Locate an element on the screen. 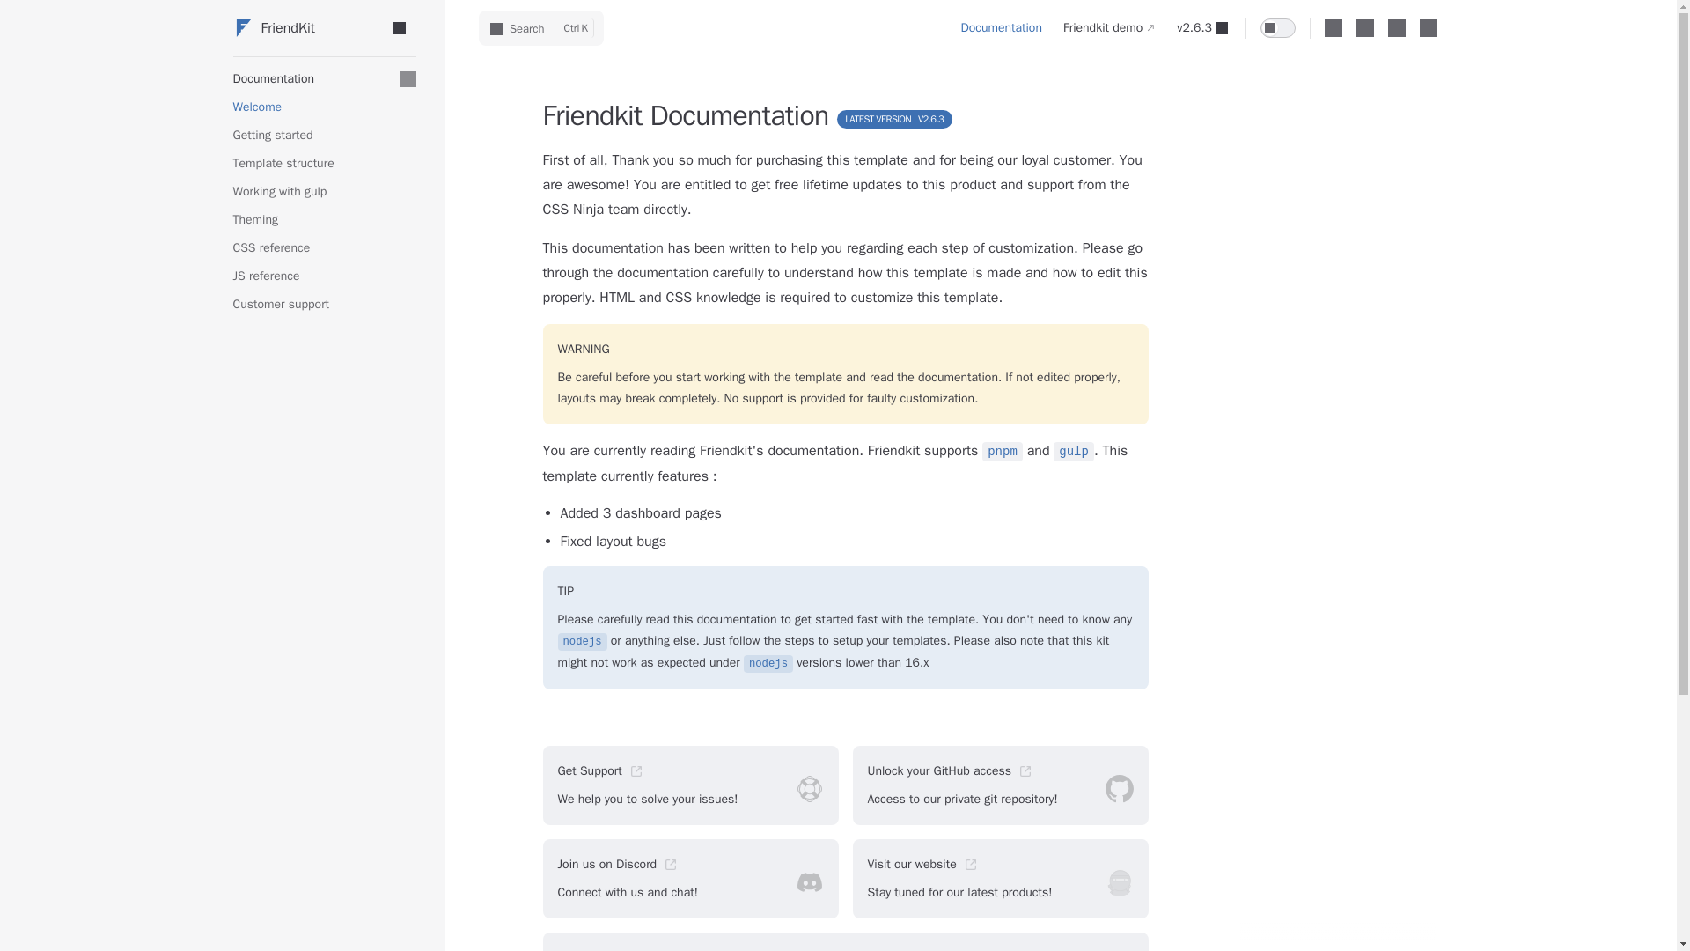  FriendKit is located at coordinates (324, 276).